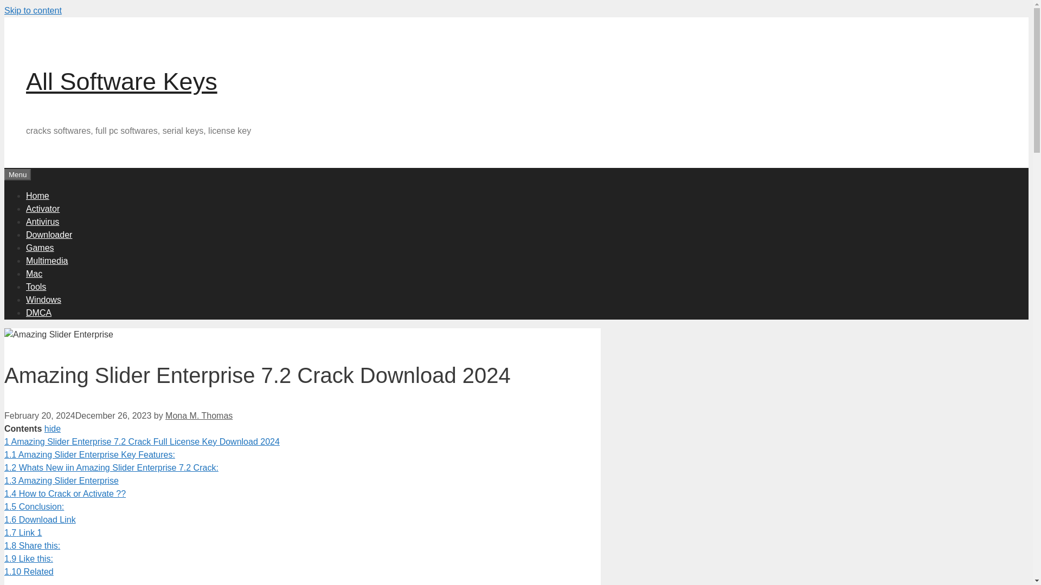 This screenshot has height=585, width=1041. I want to click on 1.2 Whats New iin Amazing Slider Enterprise 7.2 Crack:, so click(111, 467).